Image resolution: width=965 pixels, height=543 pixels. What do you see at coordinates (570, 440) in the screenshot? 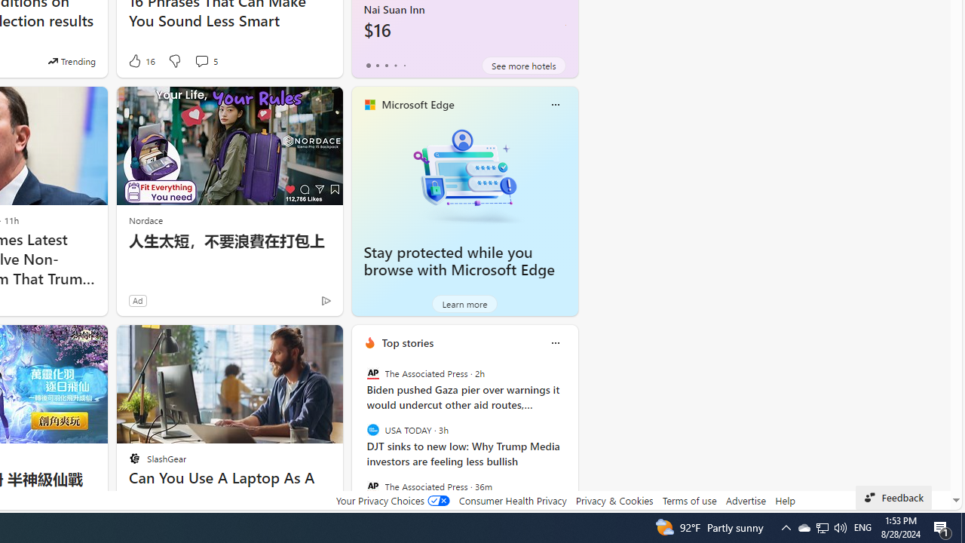
I see `next` at bounding box center [570, 440].